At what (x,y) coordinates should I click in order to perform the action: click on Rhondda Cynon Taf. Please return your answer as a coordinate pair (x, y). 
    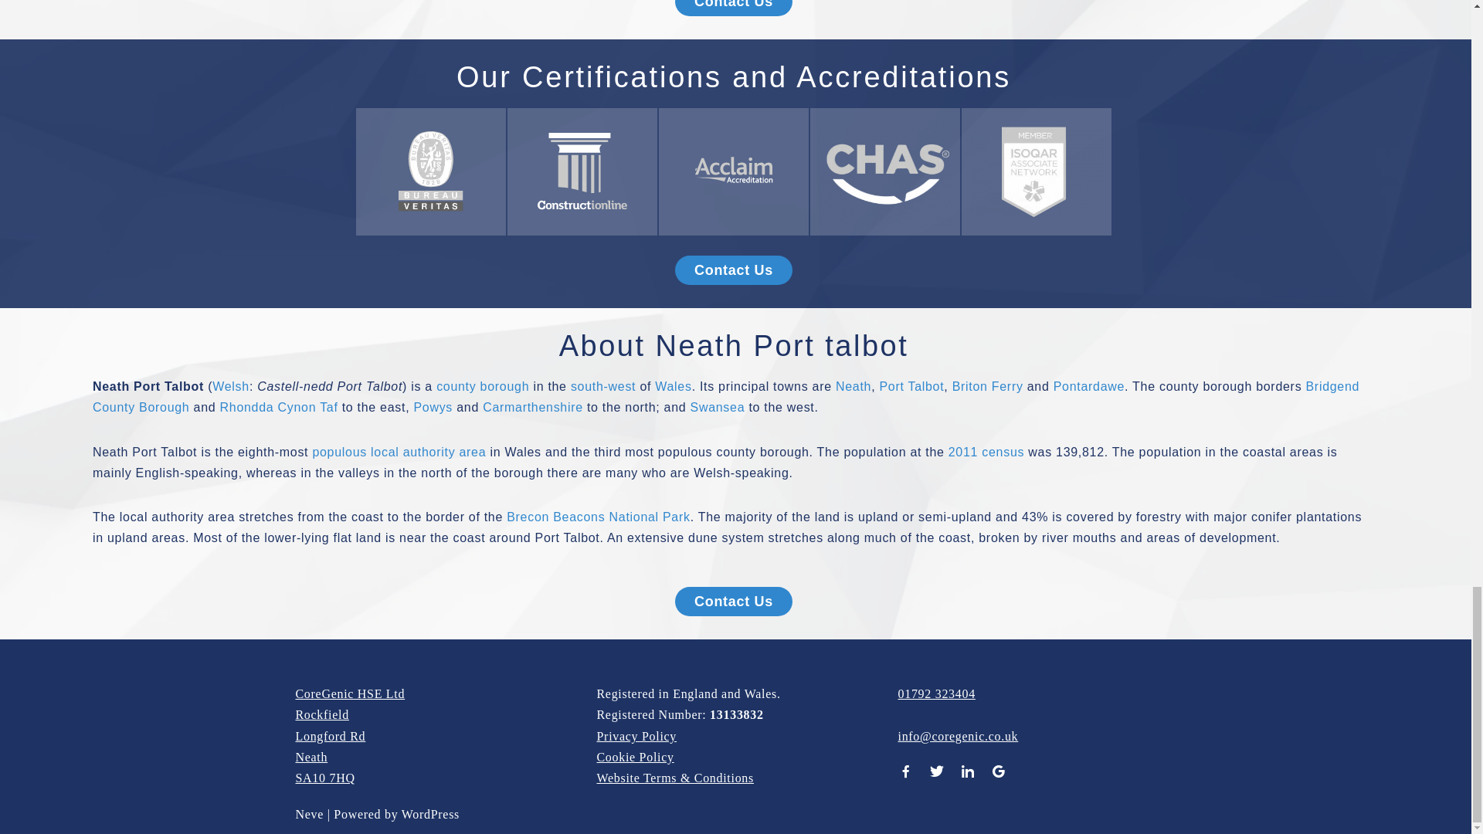
    Looking at the image, I should click on (278, 407).